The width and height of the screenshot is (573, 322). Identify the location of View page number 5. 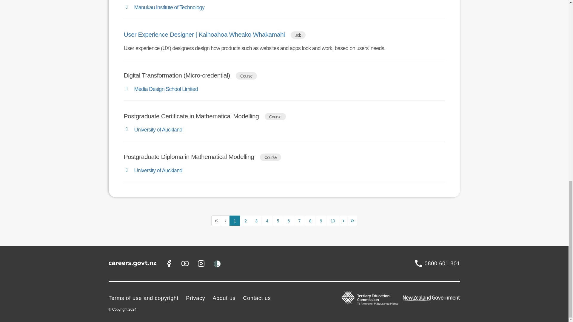
(278, 221).